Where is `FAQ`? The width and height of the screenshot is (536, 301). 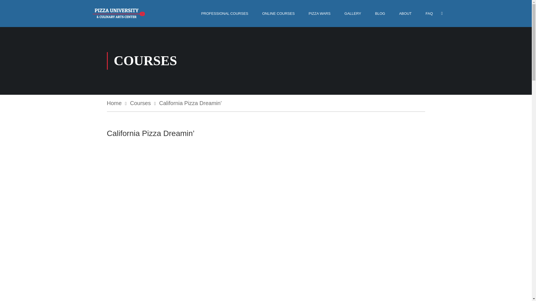
FAQ is located at coordinates (429, 13).